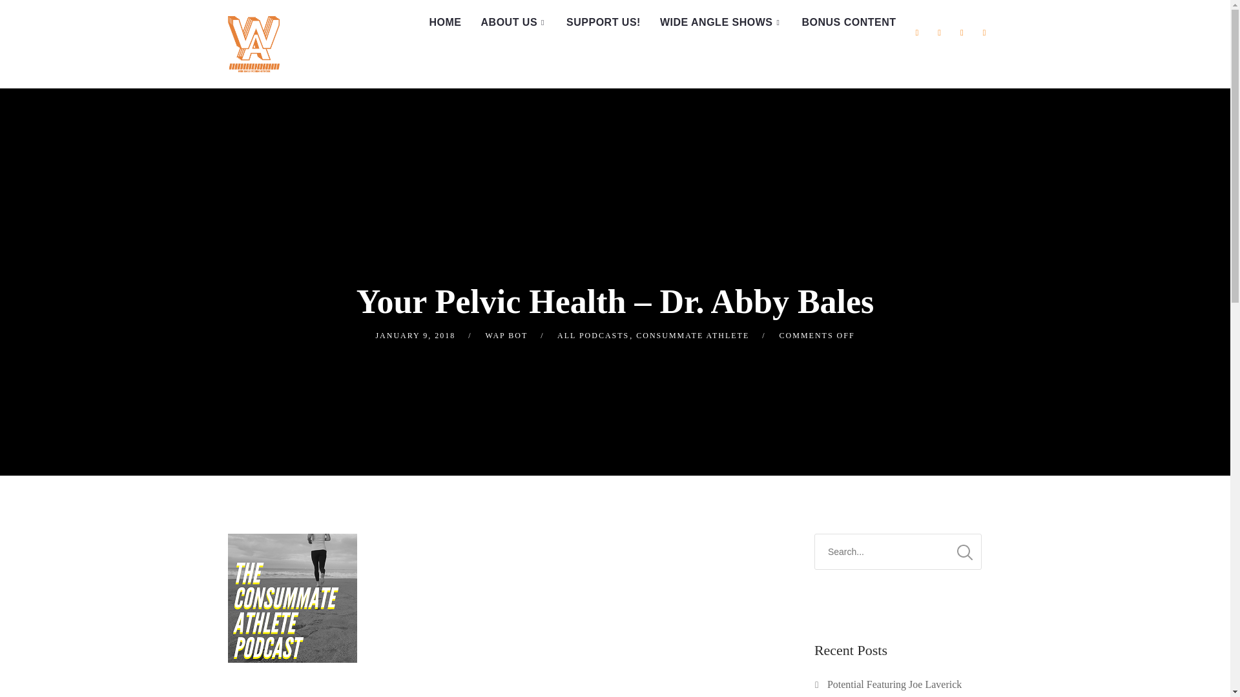 Image resolution: width=1240 pixels, height=697 pixels. I want to click on BONUS CONTENT, so click(849, 23).